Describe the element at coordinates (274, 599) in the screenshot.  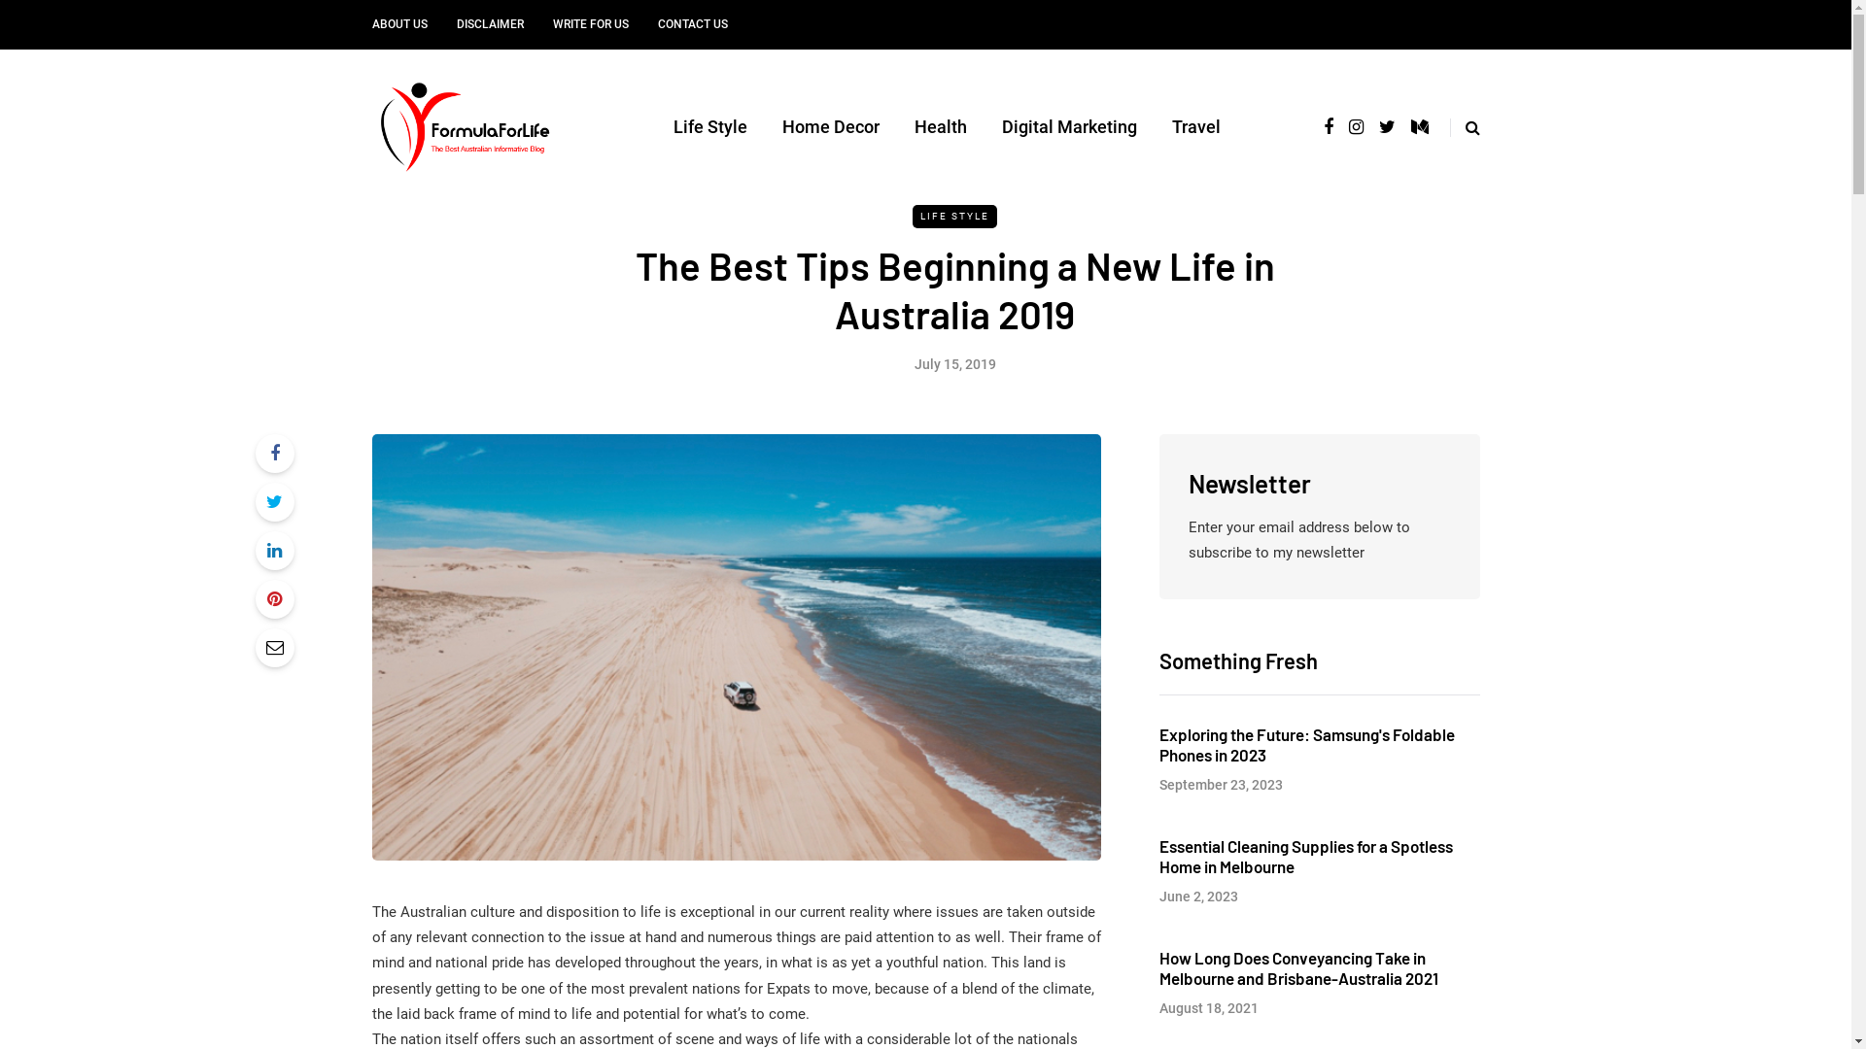
I see `Pin this` at that location.